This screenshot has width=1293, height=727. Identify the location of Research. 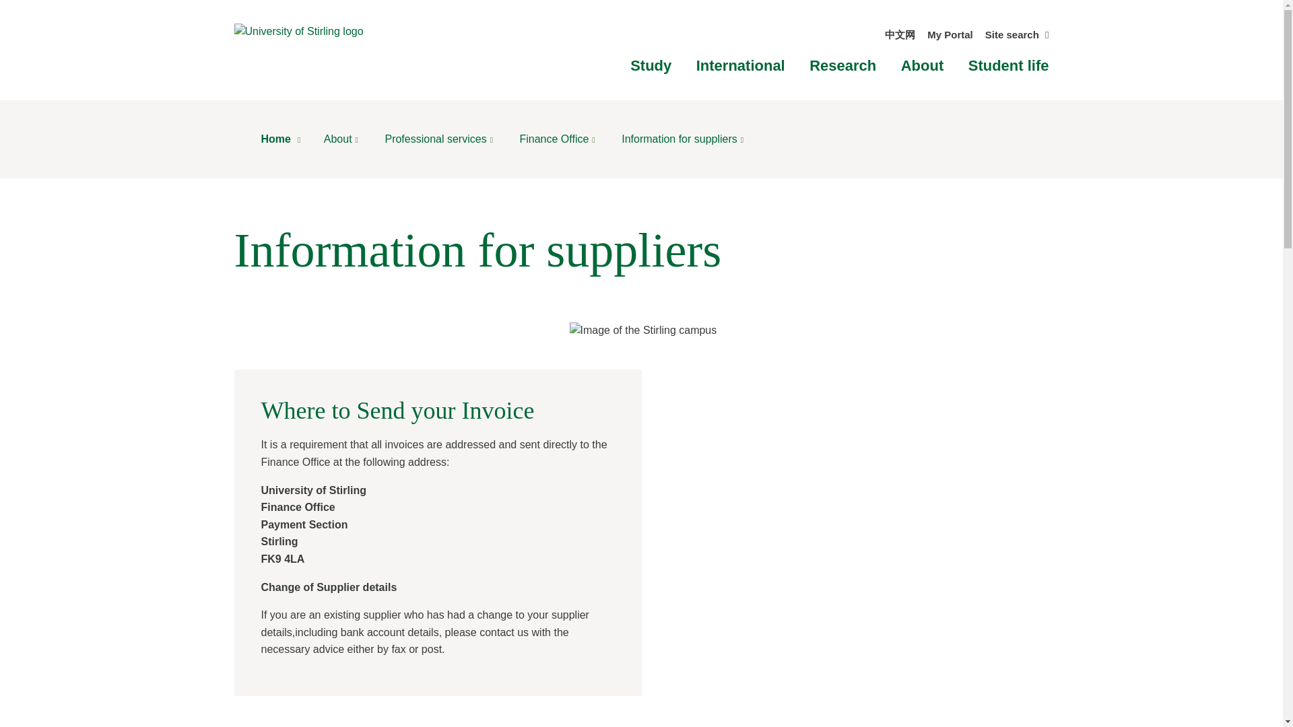
(842, 66).